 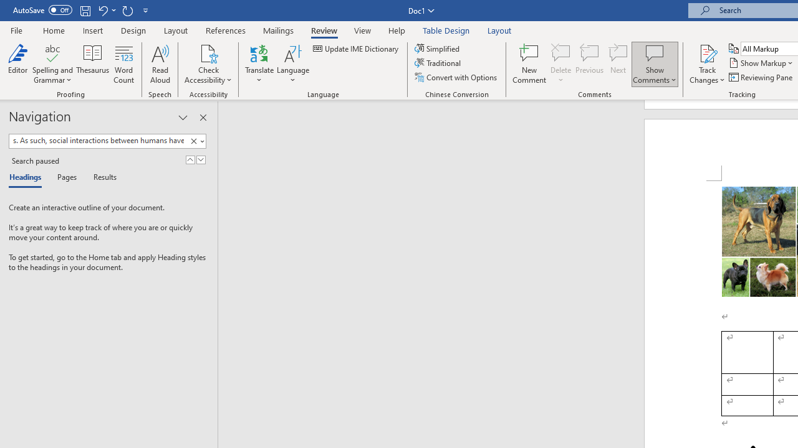 What do you see at coordinates (127, 10) in the screenshot?
I see `Repeat Style` at bounding box center [127, 10].